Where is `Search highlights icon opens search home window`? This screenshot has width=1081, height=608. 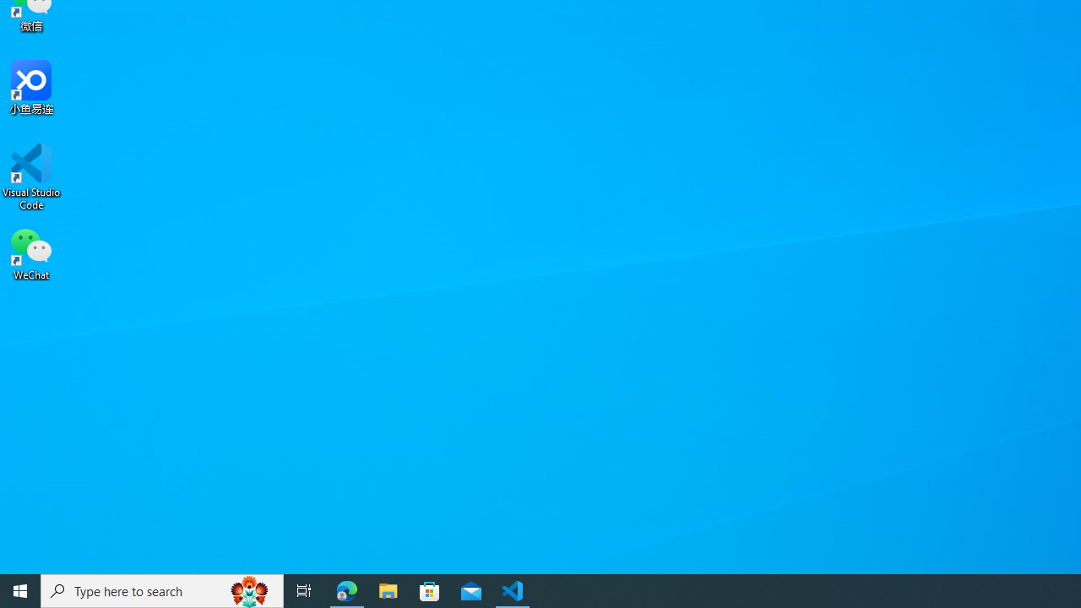 Search highlights icon opens search home window is located at coordinates (250, 591).